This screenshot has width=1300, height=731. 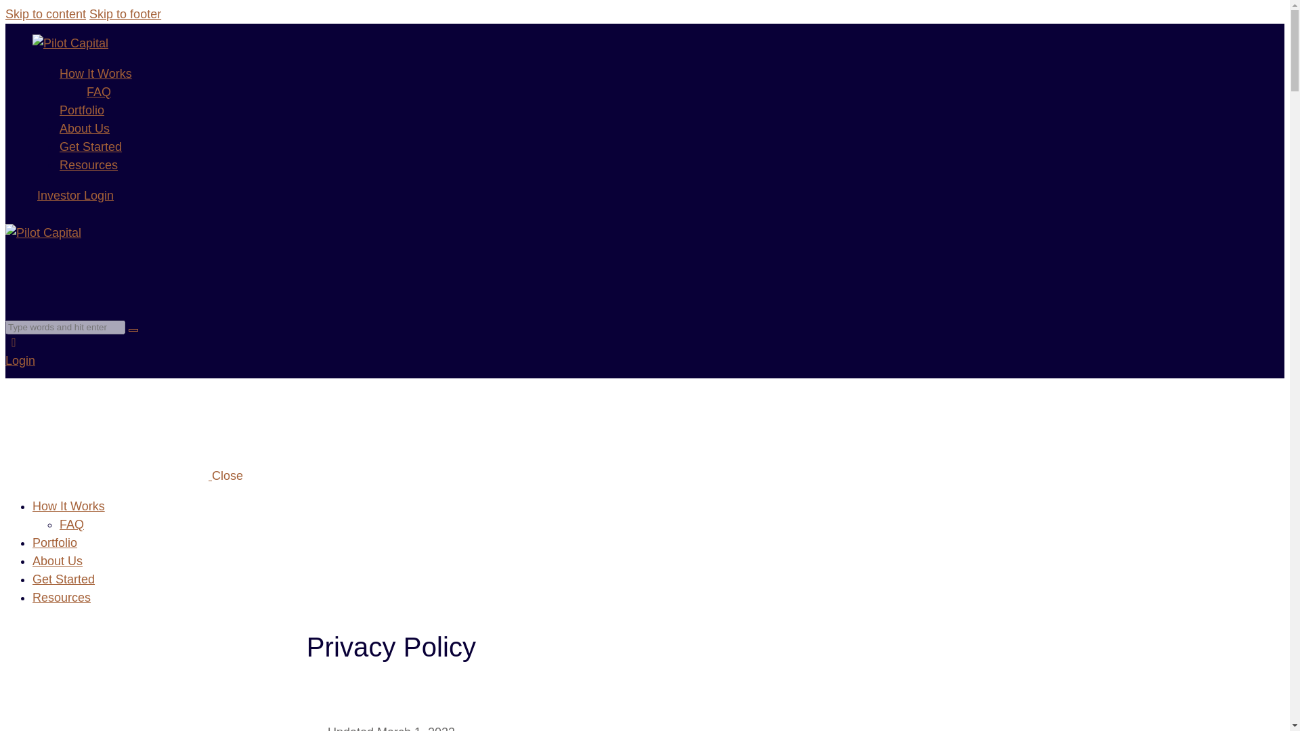 What do you see at coordinates (227, 475) in the screenshot?
I see `Close` at bounding box center [227, 475].